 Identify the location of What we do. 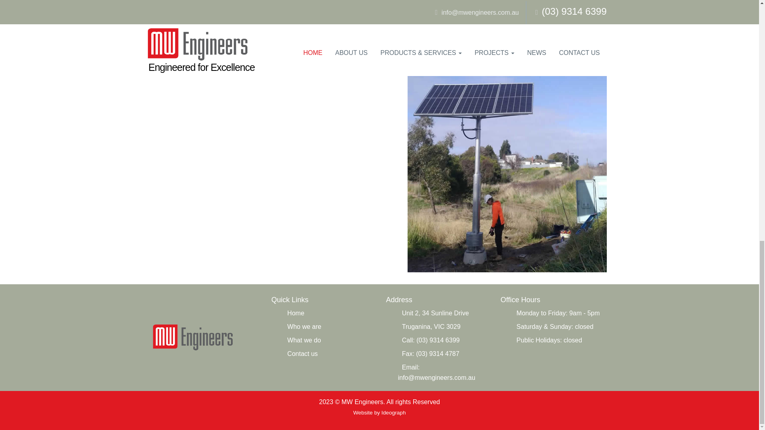
(304, 340).